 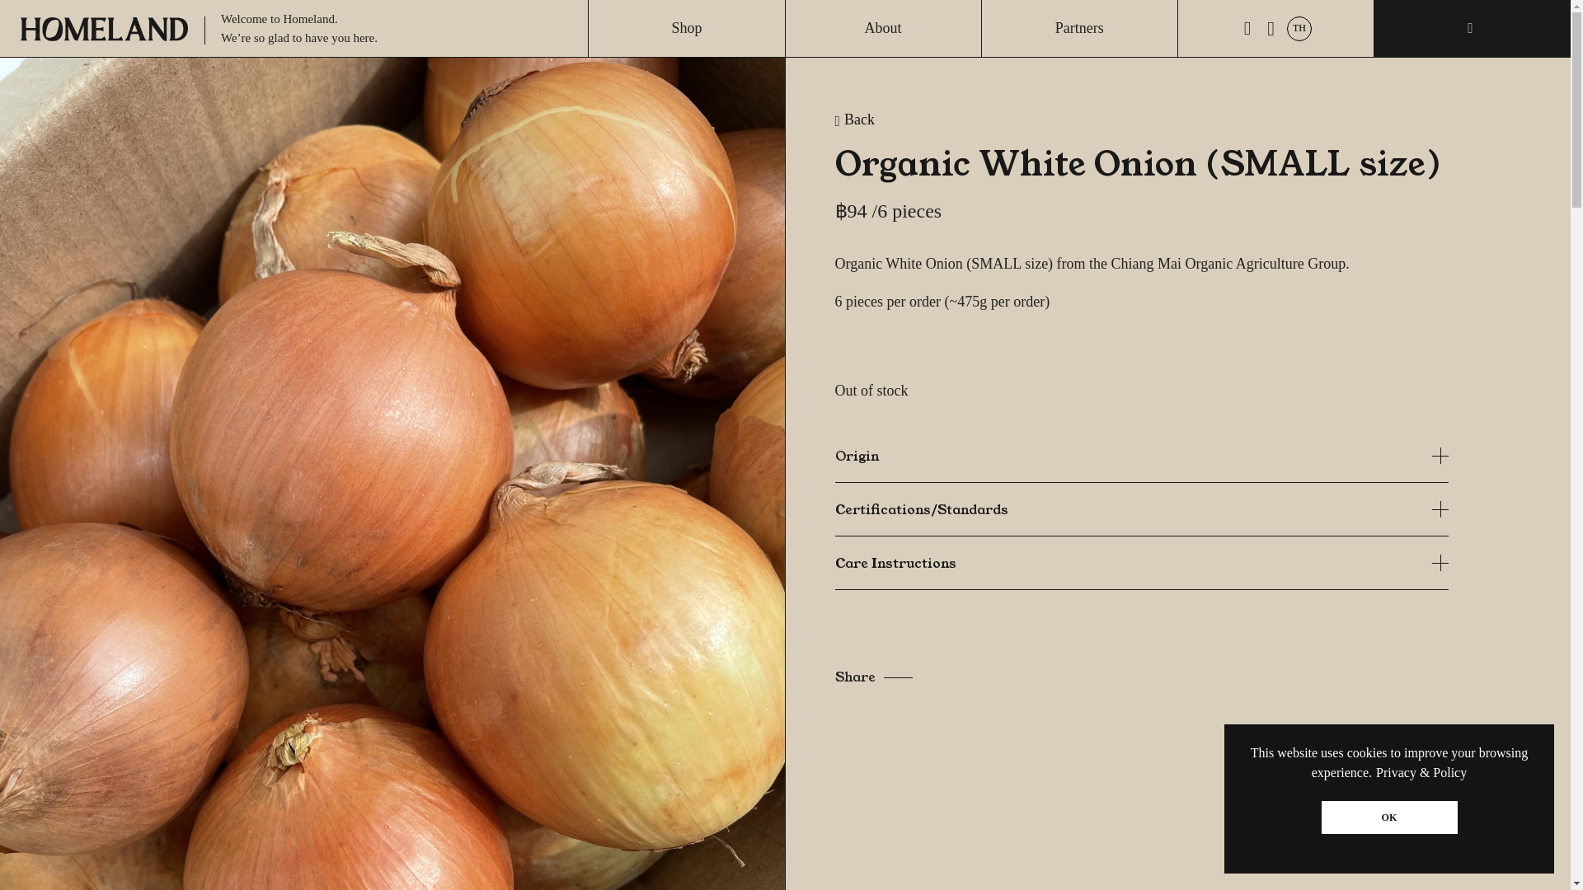 I want to click on About, so click(x=883, y=28).